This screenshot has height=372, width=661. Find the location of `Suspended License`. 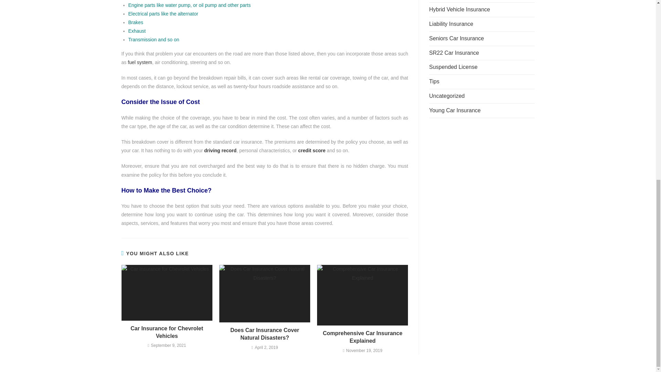

Suspended License is located at coordinates (453, 67).